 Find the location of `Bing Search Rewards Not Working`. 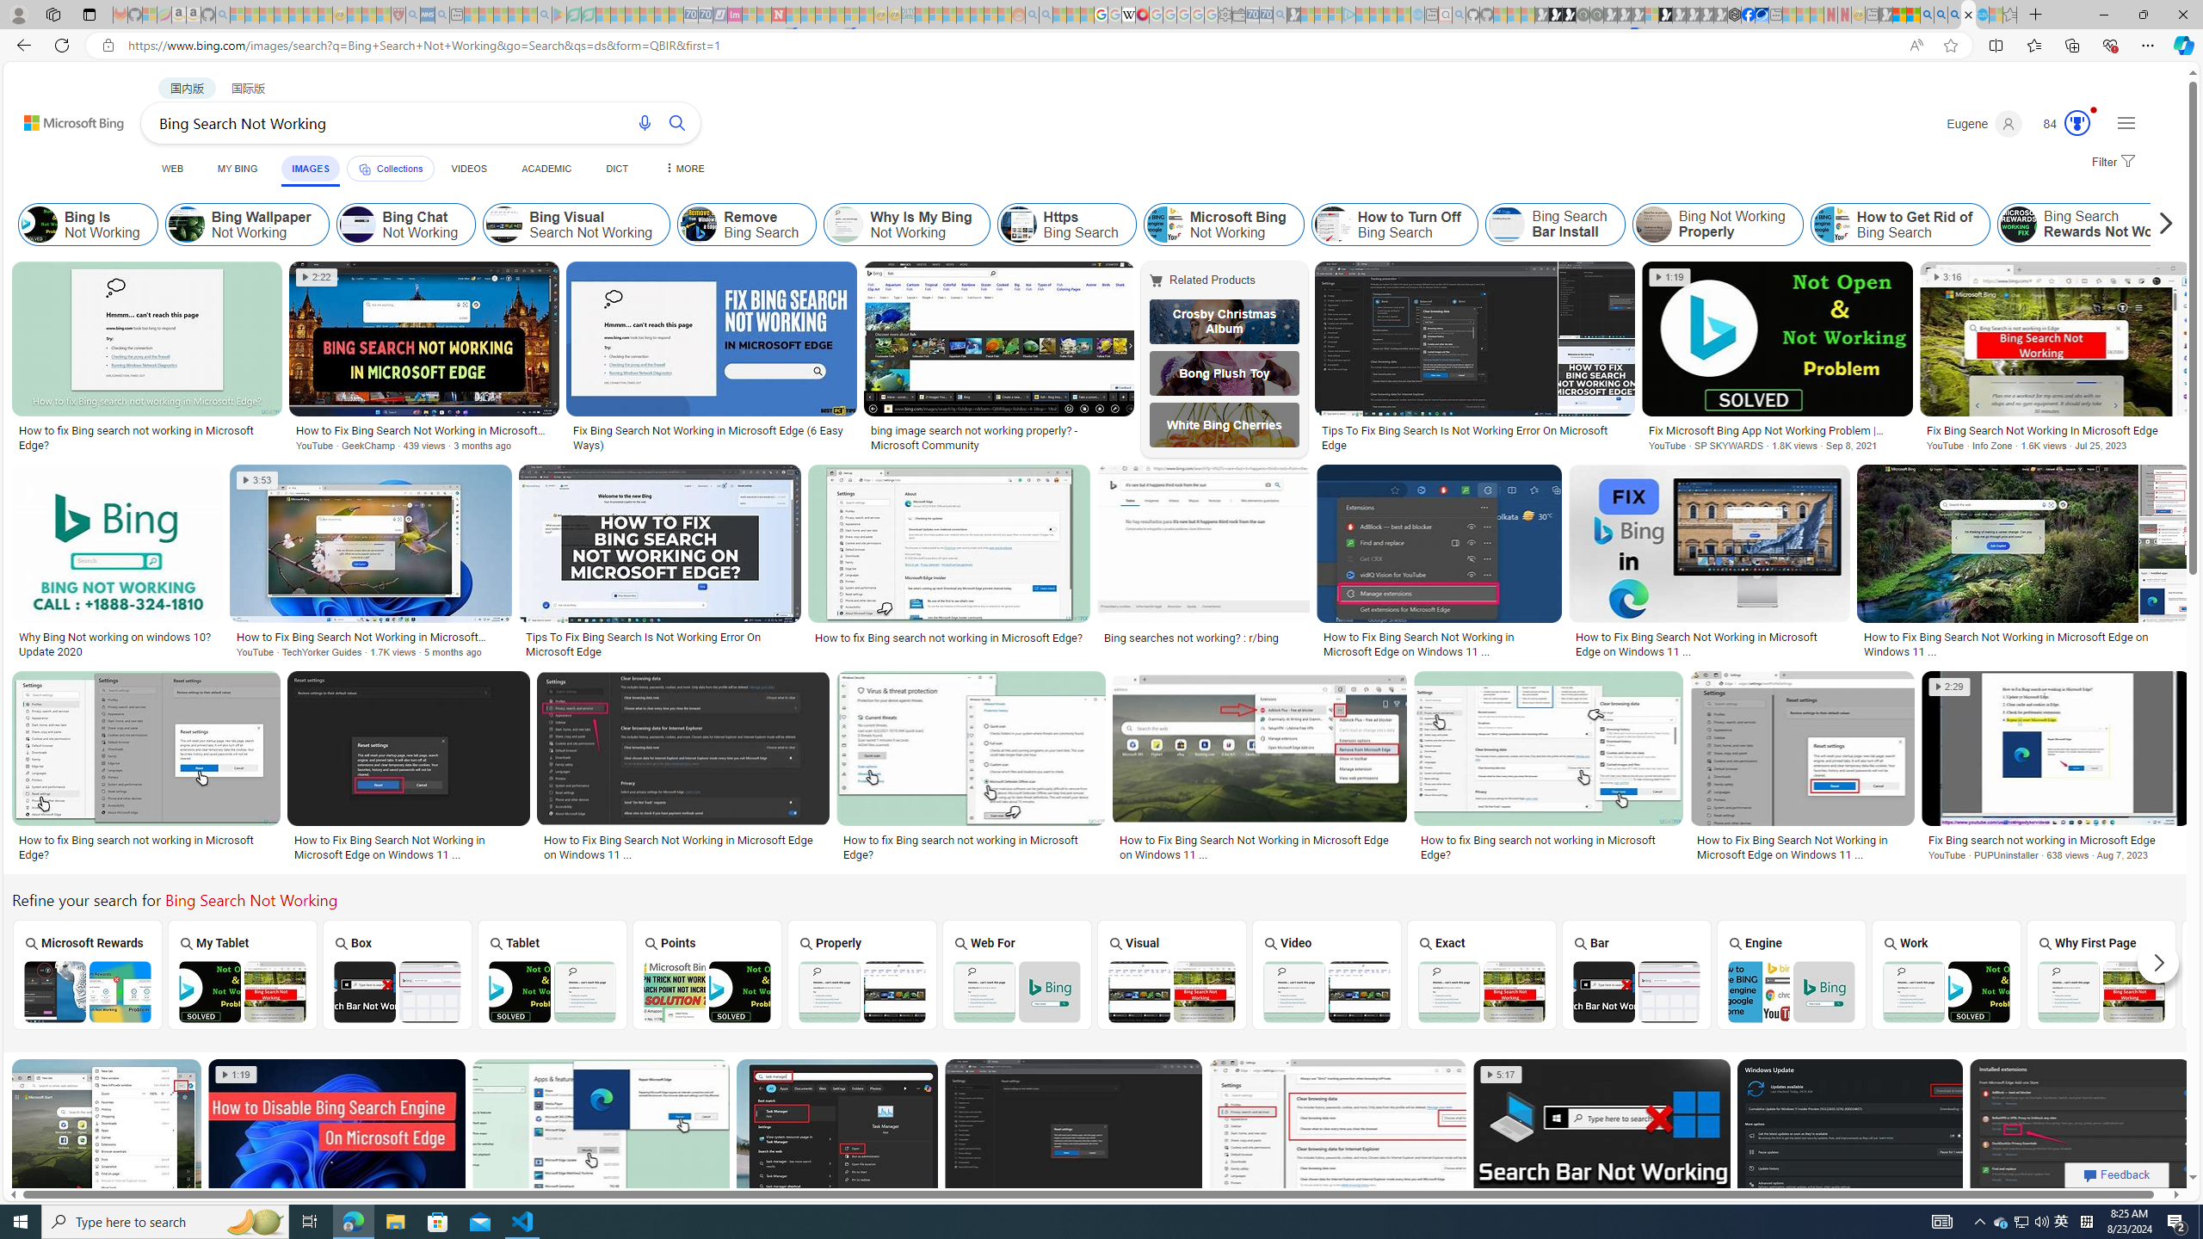

Bing Search Rewards Not Working is located at coordinates (2019, 225).